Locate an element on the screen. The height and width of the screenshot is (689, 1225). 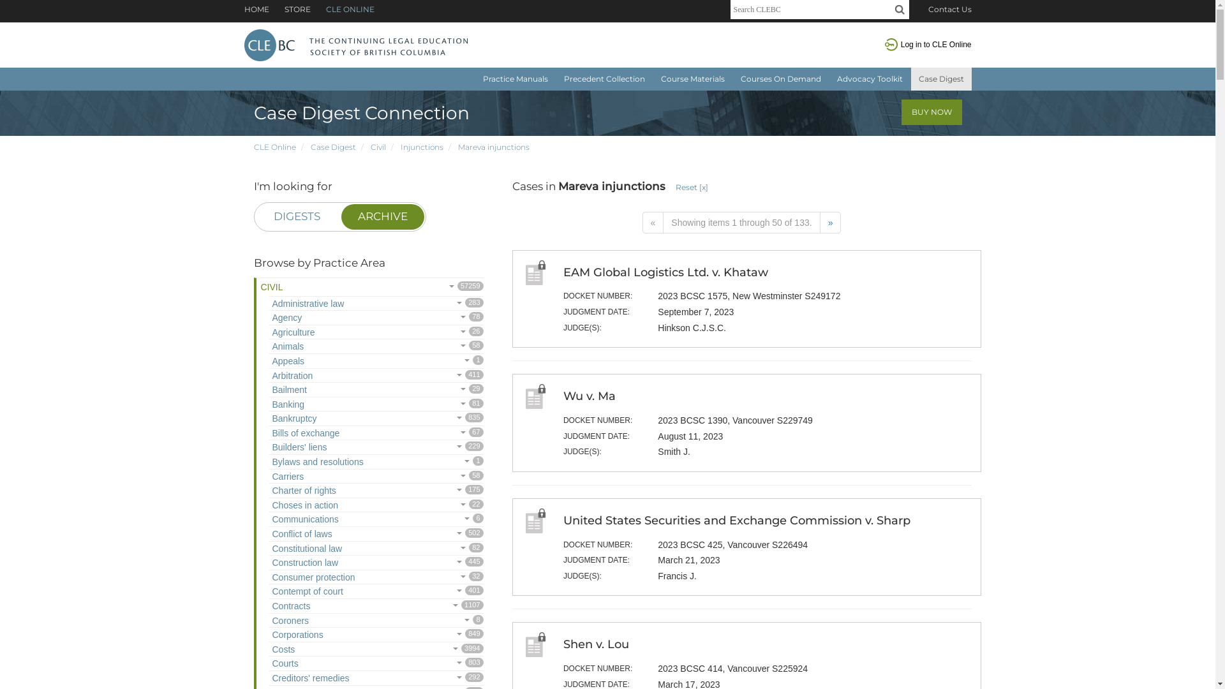
29 is located at coordinates (309, 391).